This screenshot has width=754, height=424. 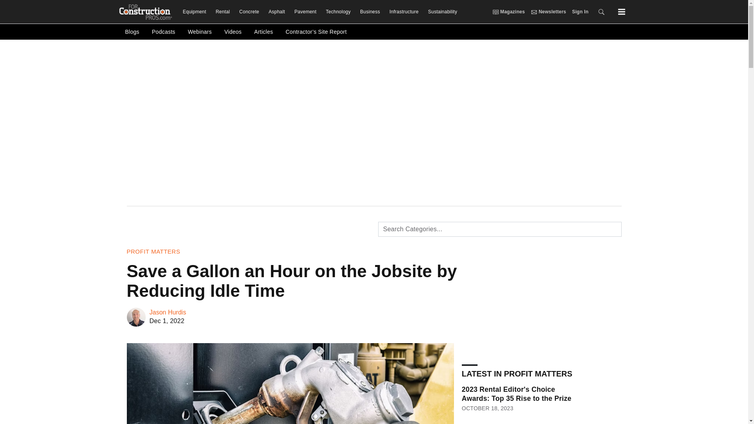 I want to click on Magazines, so click(x=495, y=11).